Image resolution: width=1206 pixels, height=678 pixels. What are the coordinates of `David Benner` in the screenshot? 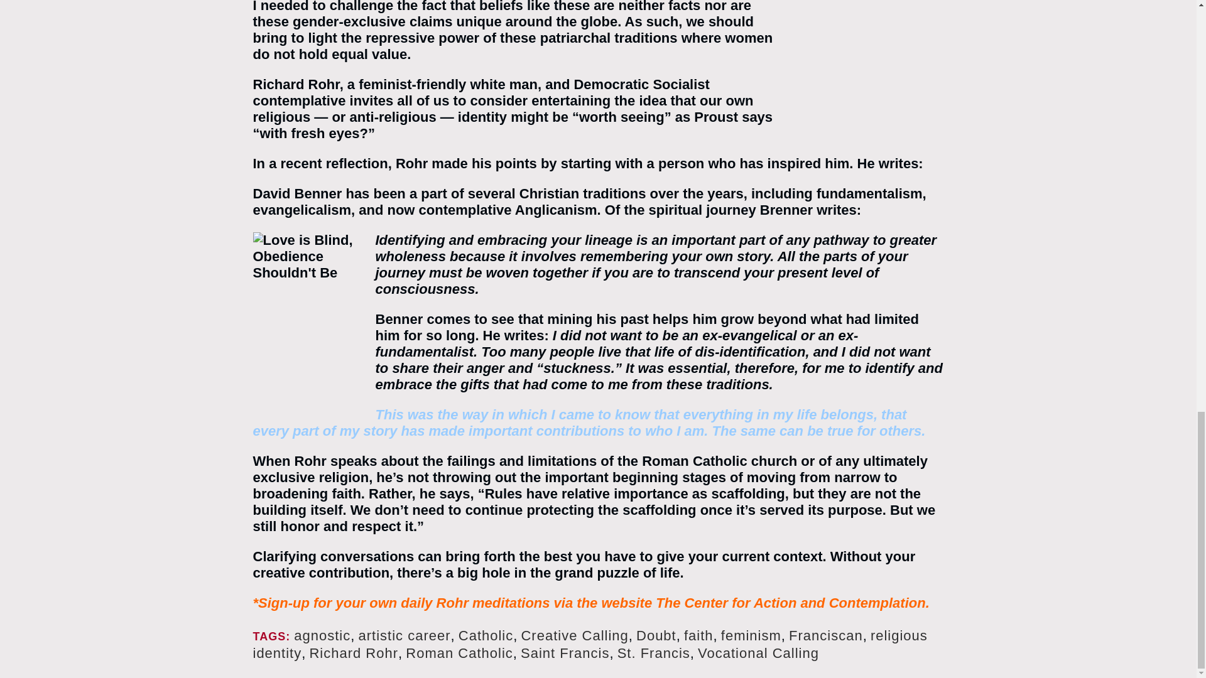 It's located at (296, 193).